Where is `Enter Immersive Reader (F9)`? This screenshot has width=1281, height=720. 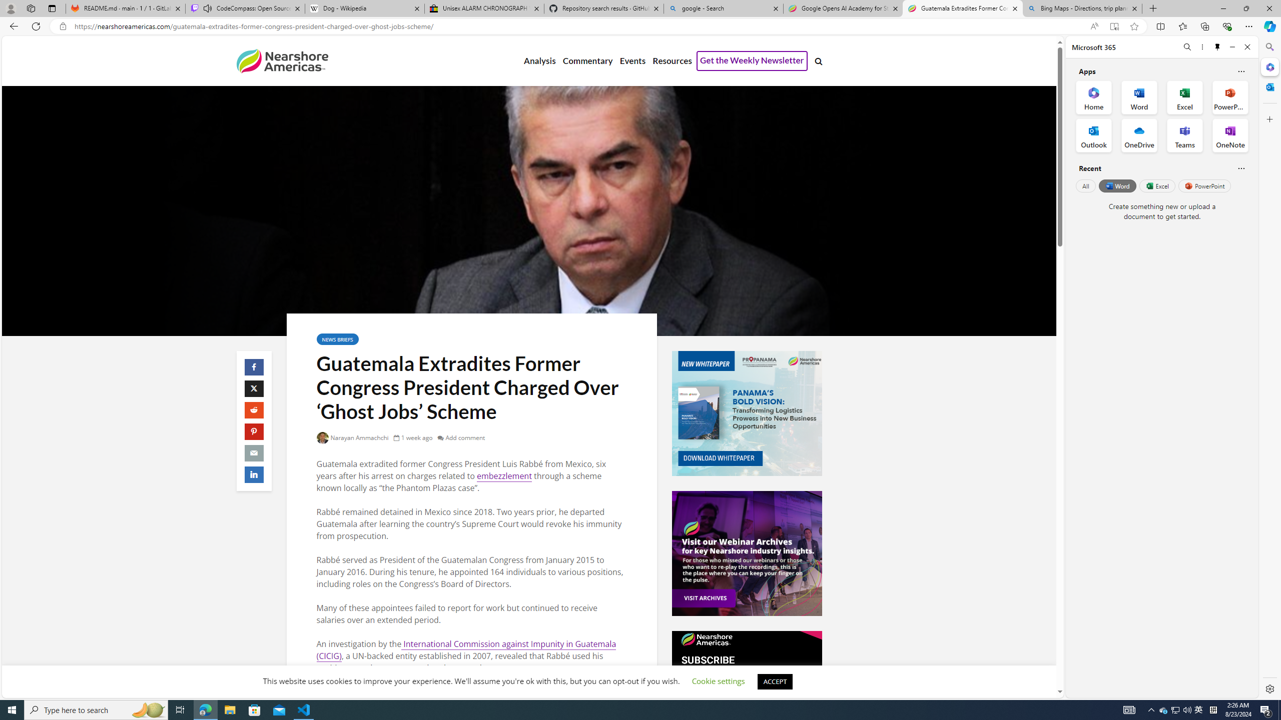 Enter Immersive Reader (F9) is located at coordinates (1114, 26).